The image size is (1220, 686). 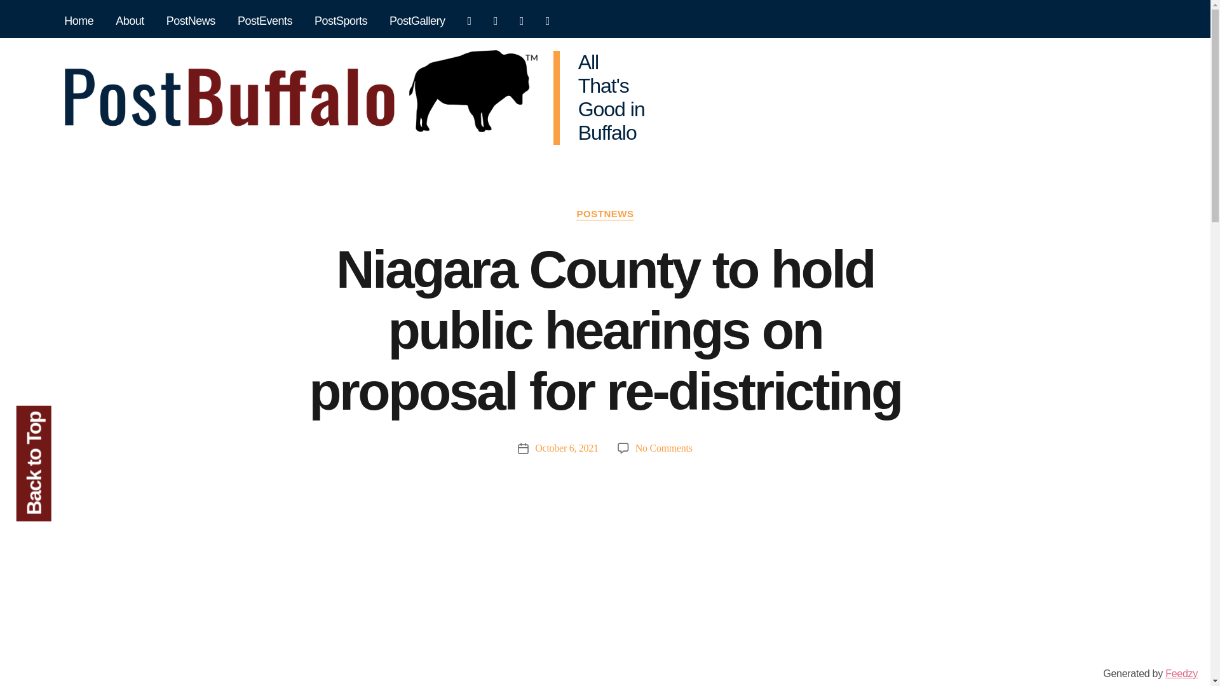 What do you see at coordinates (130, 22) in the screenshot?
I see `About` at bounding box center [130, 22].